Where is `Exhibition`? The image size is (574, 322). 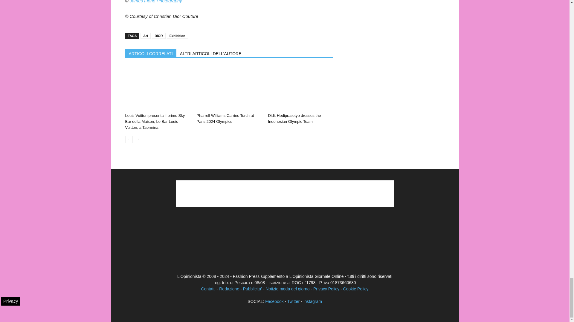 Exhibition is located at coordinates (178, 36).